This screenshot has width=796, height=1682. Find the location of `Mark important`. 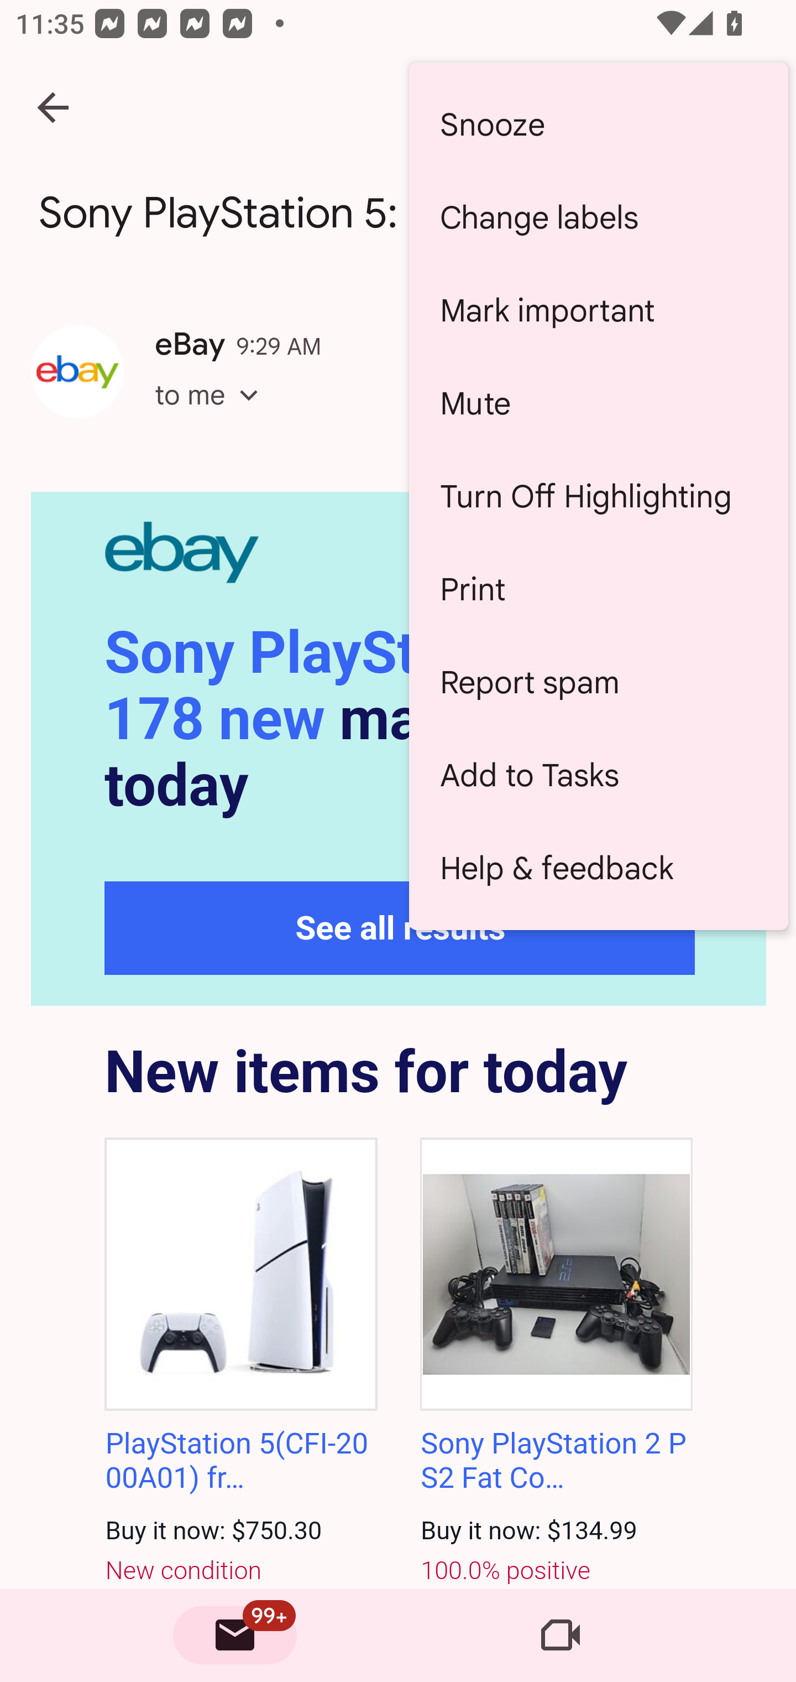

Mark important is located at coordinates (598, 310).